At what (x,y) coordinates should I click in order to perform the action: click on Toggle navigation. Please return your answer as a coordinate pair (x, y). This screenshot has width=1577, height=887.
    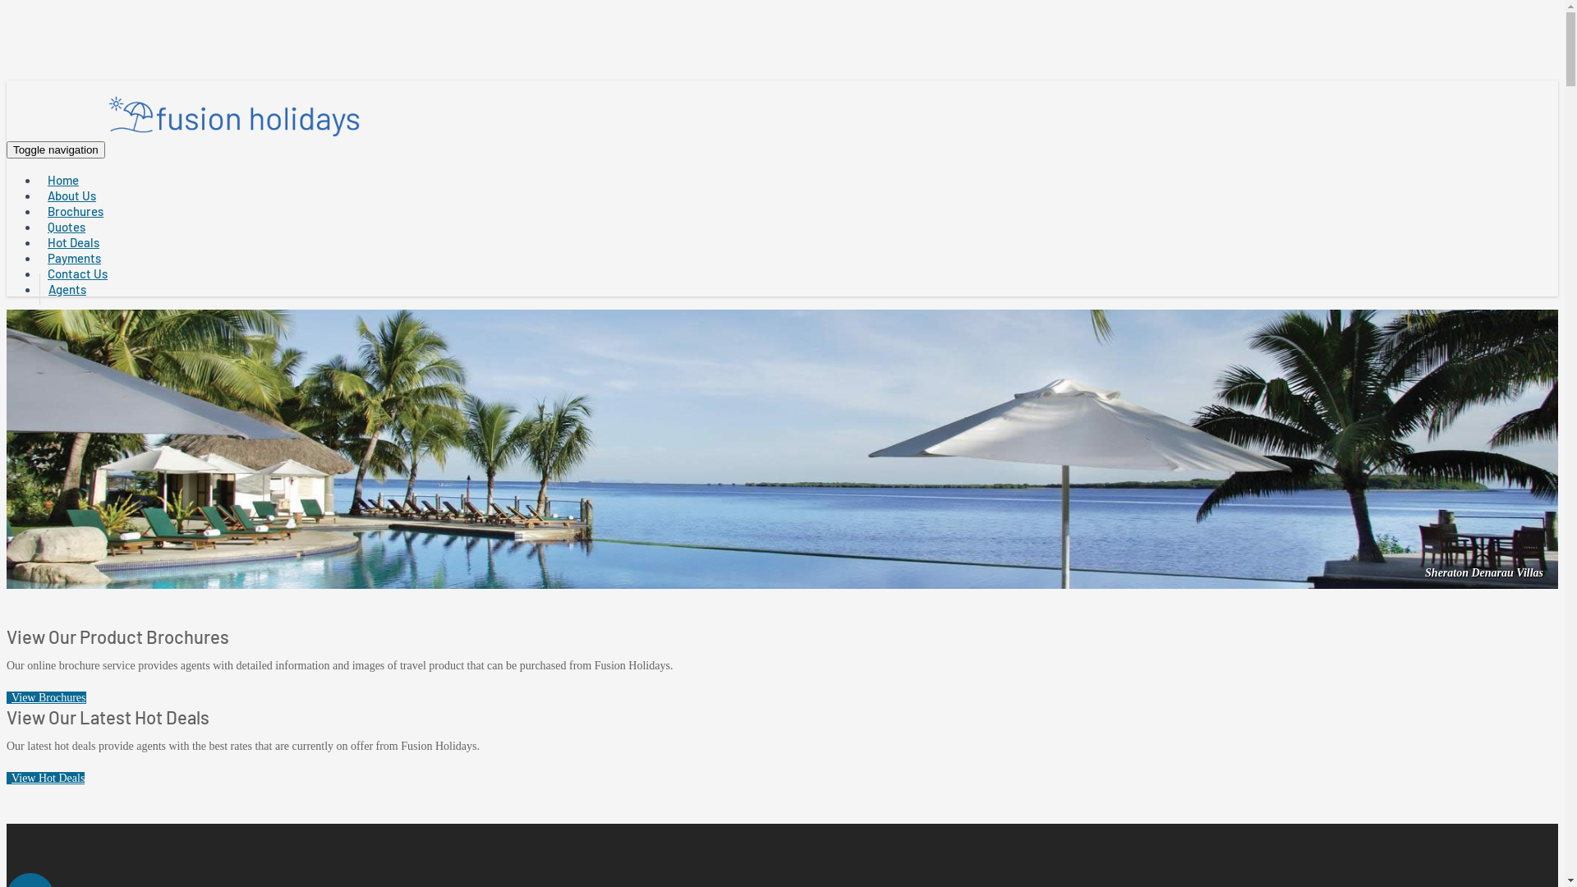
    Looking at the image, I should click on (56, 149).